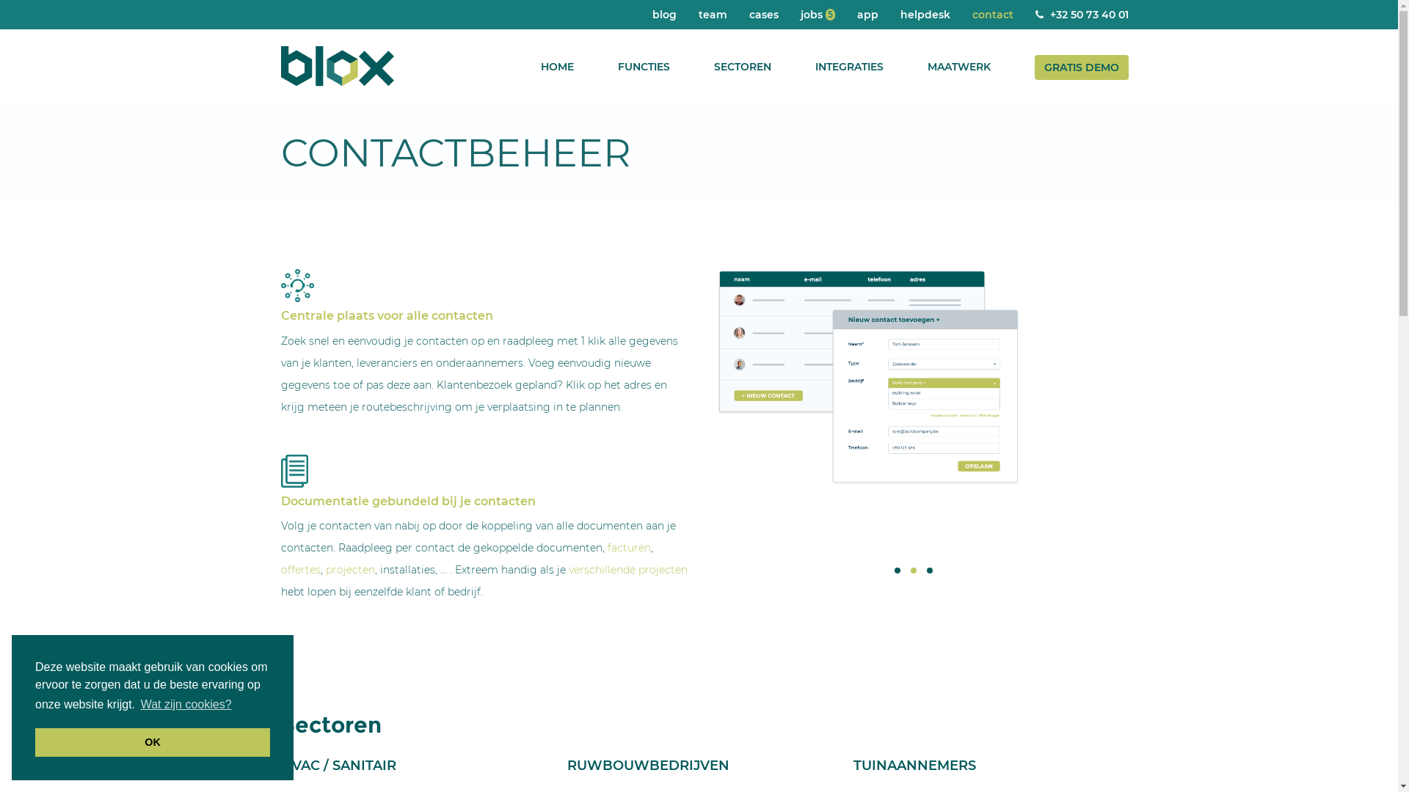  I want to click on HOME, so click(556, 67).